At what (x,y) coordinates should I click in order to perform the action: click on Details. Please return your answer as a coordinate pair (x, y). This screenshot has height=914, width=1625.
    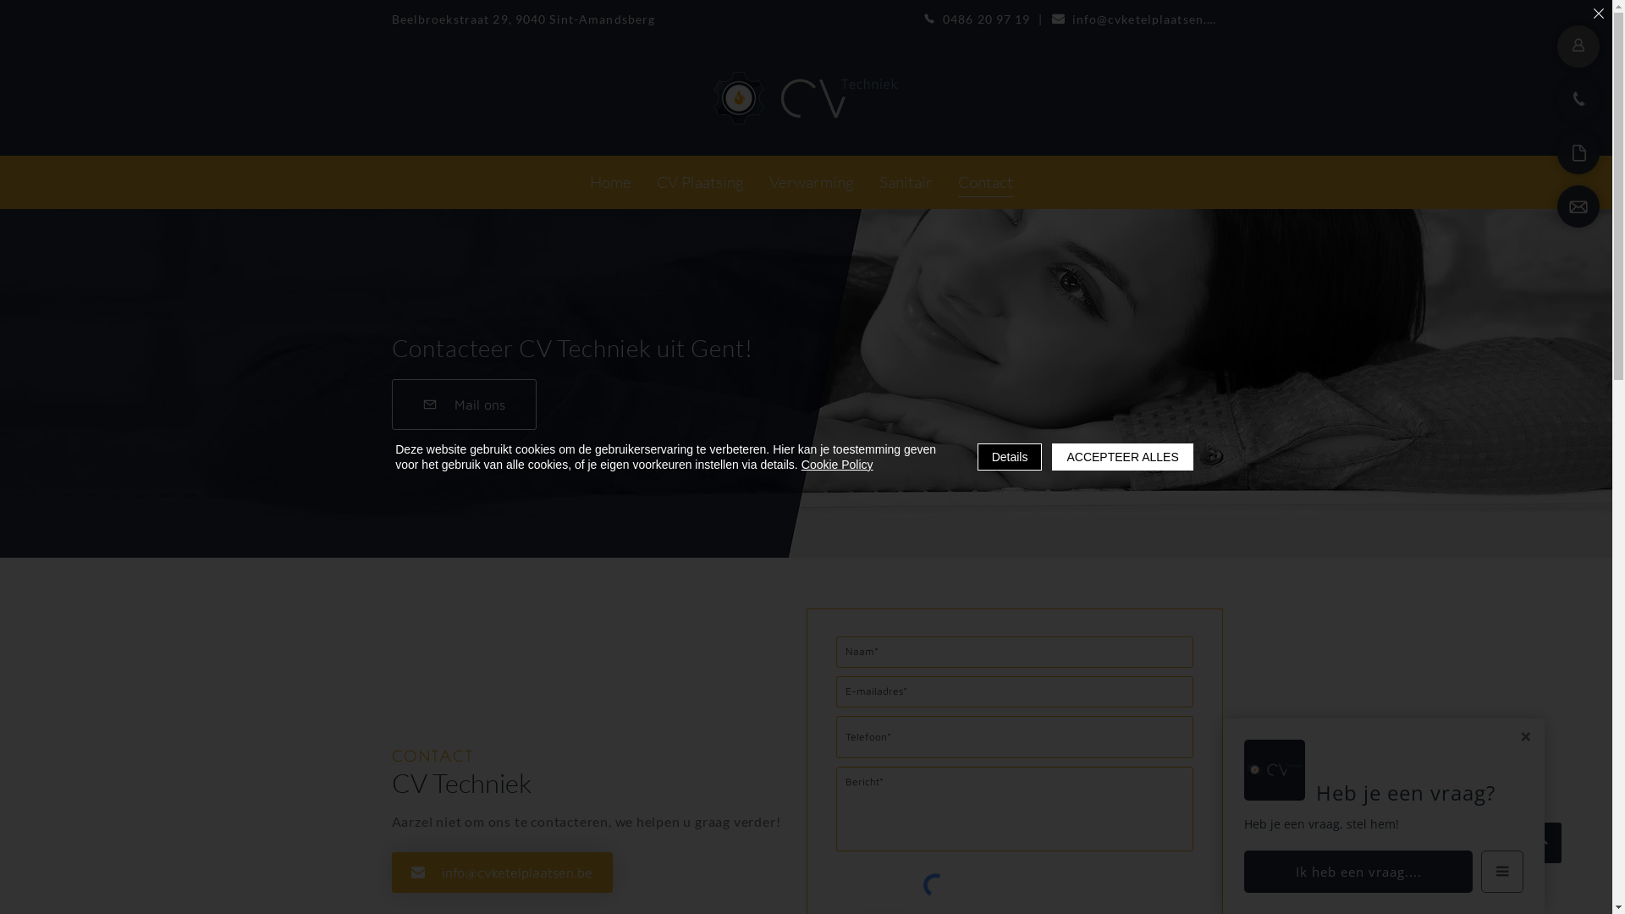
    Looking at the image, I should click on (1011, 457).